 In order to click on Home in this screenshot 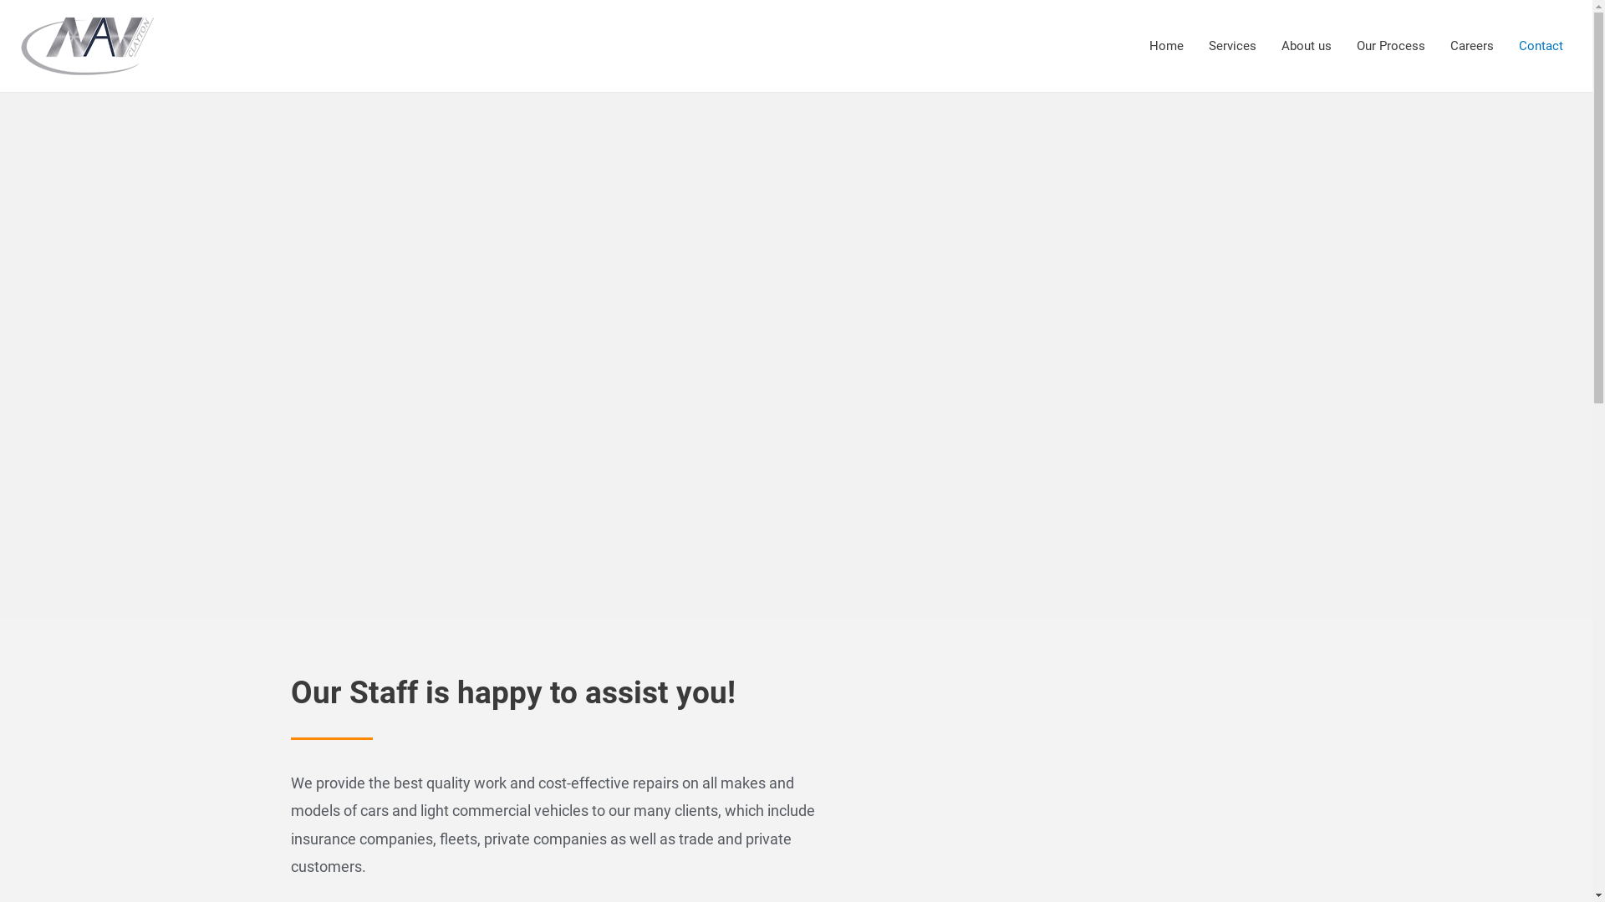, I will do `click(1167, 46)`.